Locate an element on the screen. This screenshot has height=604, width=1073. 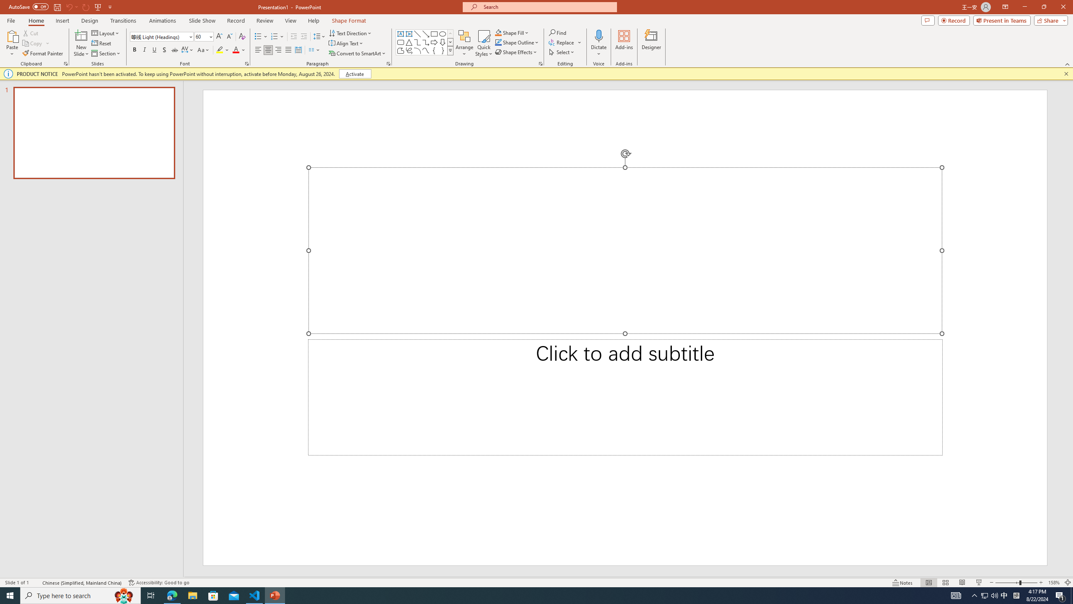
Center is located at coordinates (268, 50).